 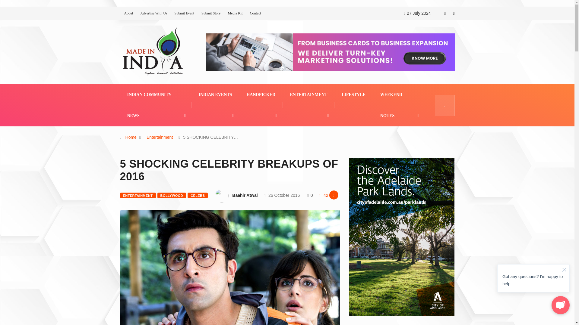 What do you see at coordinates (261, 94) in the screenshot?
I see `HANDPICKED` at bounding box center [261, 94].